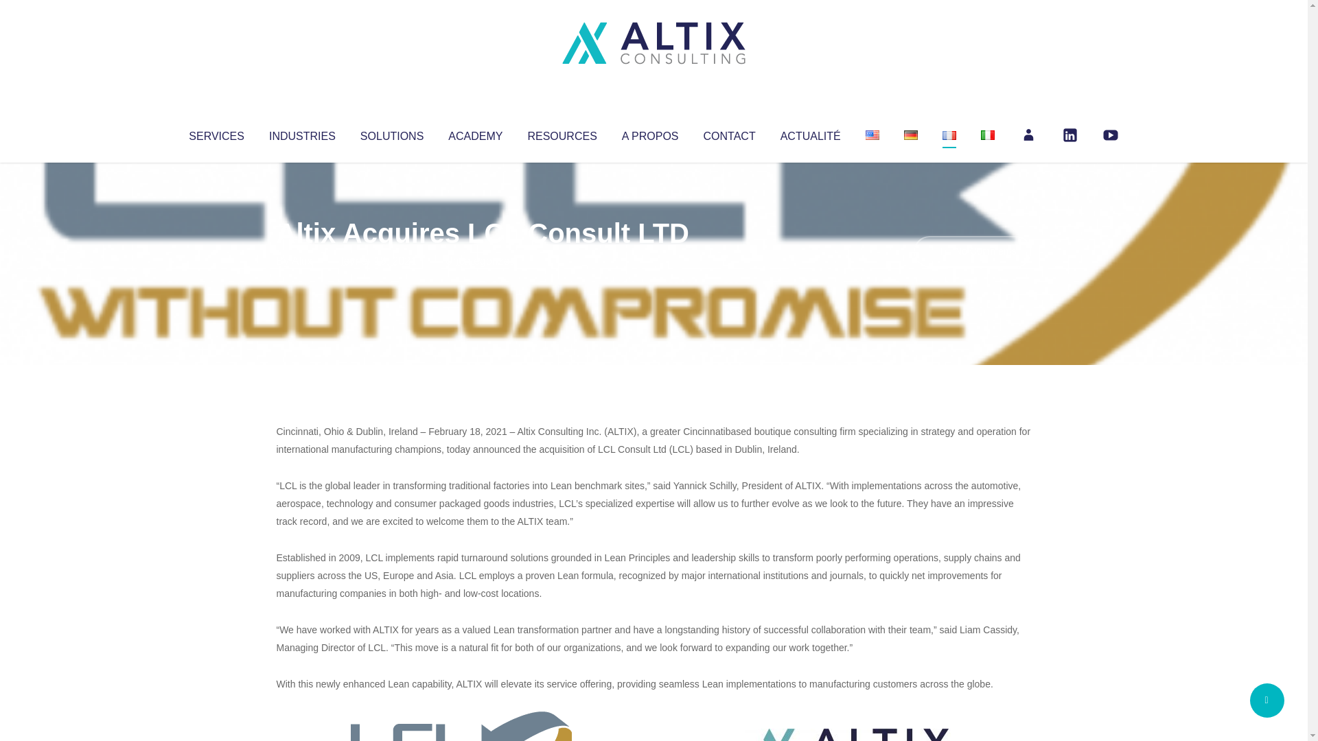 The height and width of the screenshot is (741, 1318). What do you see at coordinates (650, 133) in the screenshot?
I see `A PROPOS` at bounding box center [650, 133].